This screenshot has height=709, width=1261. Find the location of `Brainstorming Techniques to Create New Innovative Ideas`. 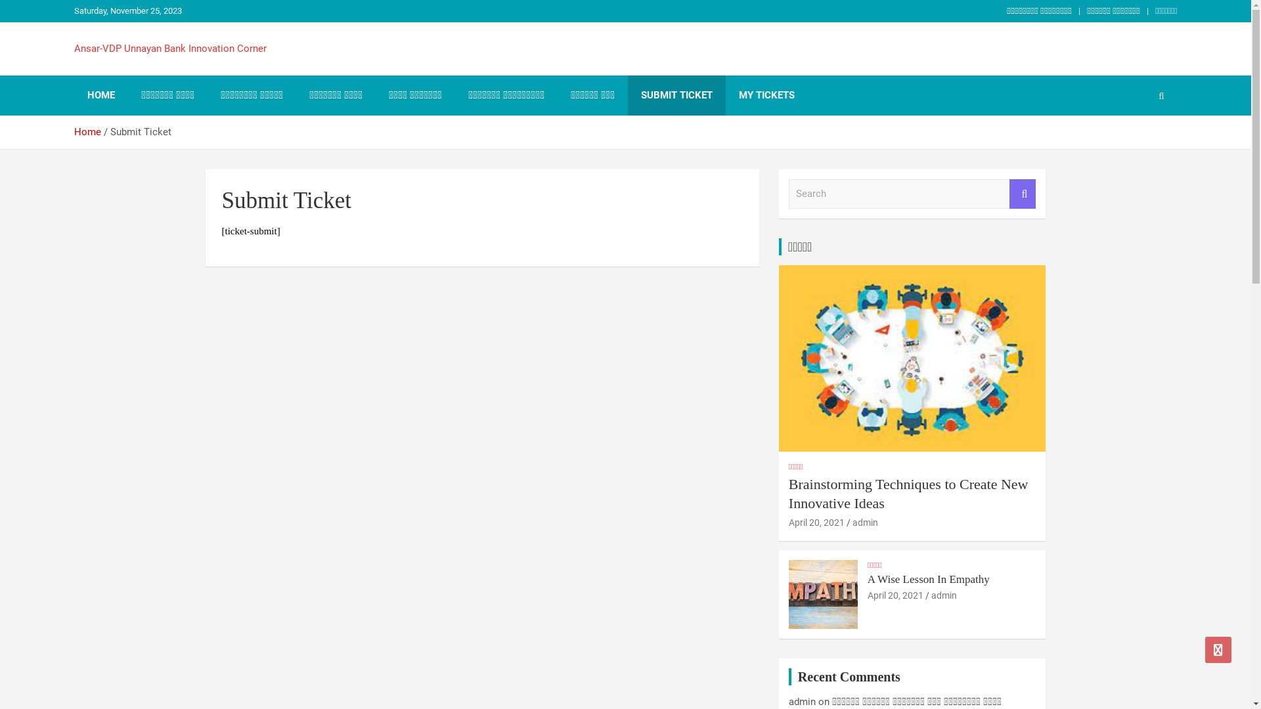

Brainstorming Techniques to Create New Innovative Ideas is located at coordinates (909, 494).